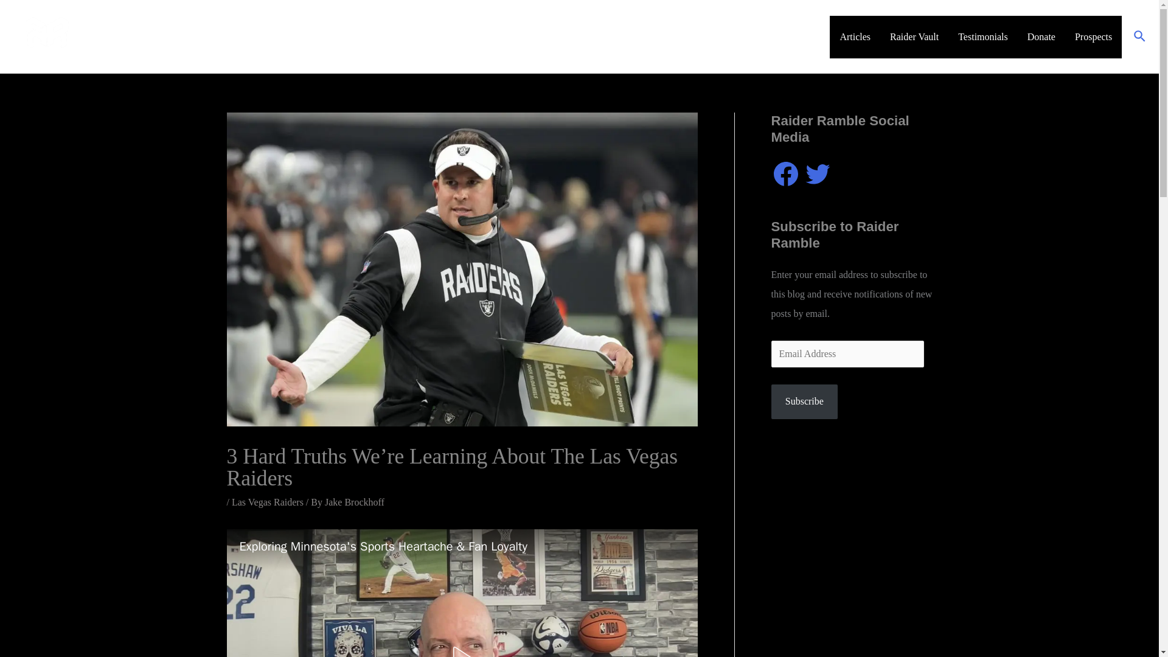 The width and height of the screenshot is (1168, 657). I want to click on Donate, so click(1041, 36).